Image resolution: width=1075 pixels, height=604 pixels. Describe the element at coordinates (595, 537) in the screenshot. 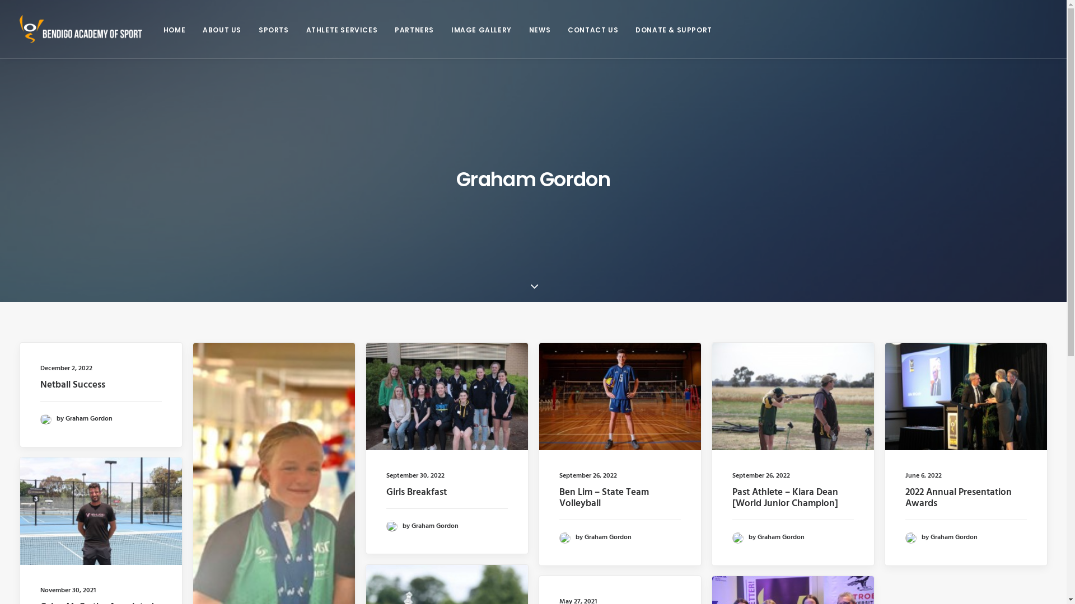

I see `by Graham Gordon` at that location.